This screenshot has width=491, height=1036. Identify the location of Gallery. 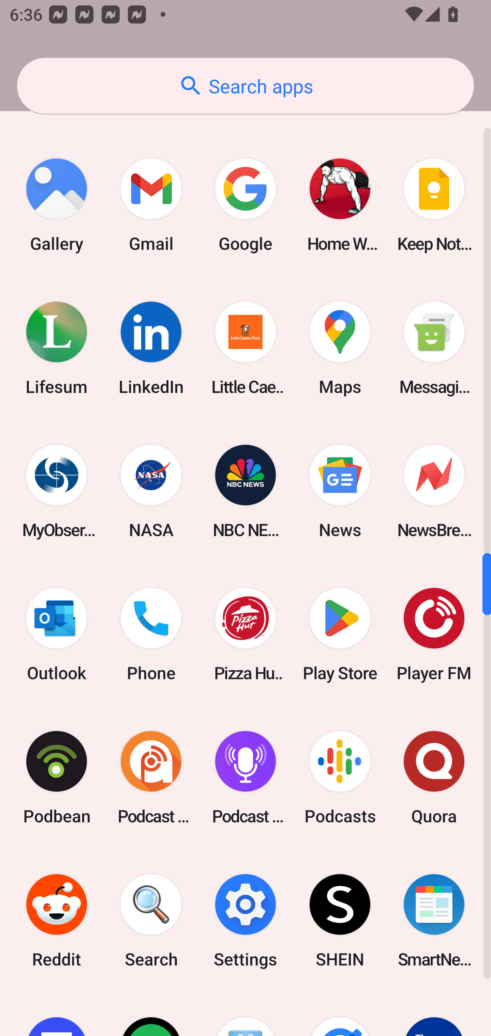
(57, 205).